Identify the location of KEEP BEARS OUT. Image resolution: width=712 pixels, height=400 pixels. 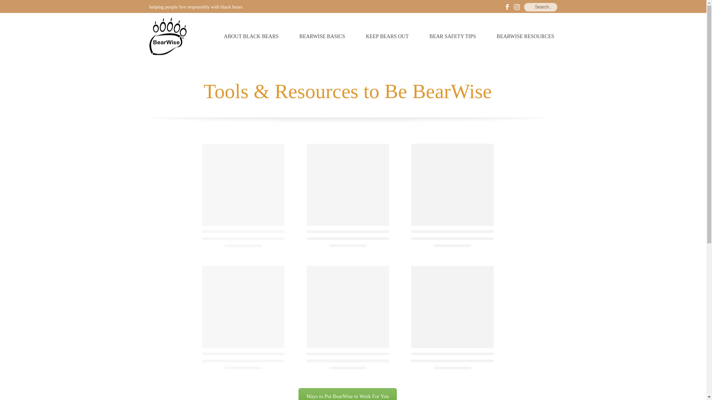
(387, 37).